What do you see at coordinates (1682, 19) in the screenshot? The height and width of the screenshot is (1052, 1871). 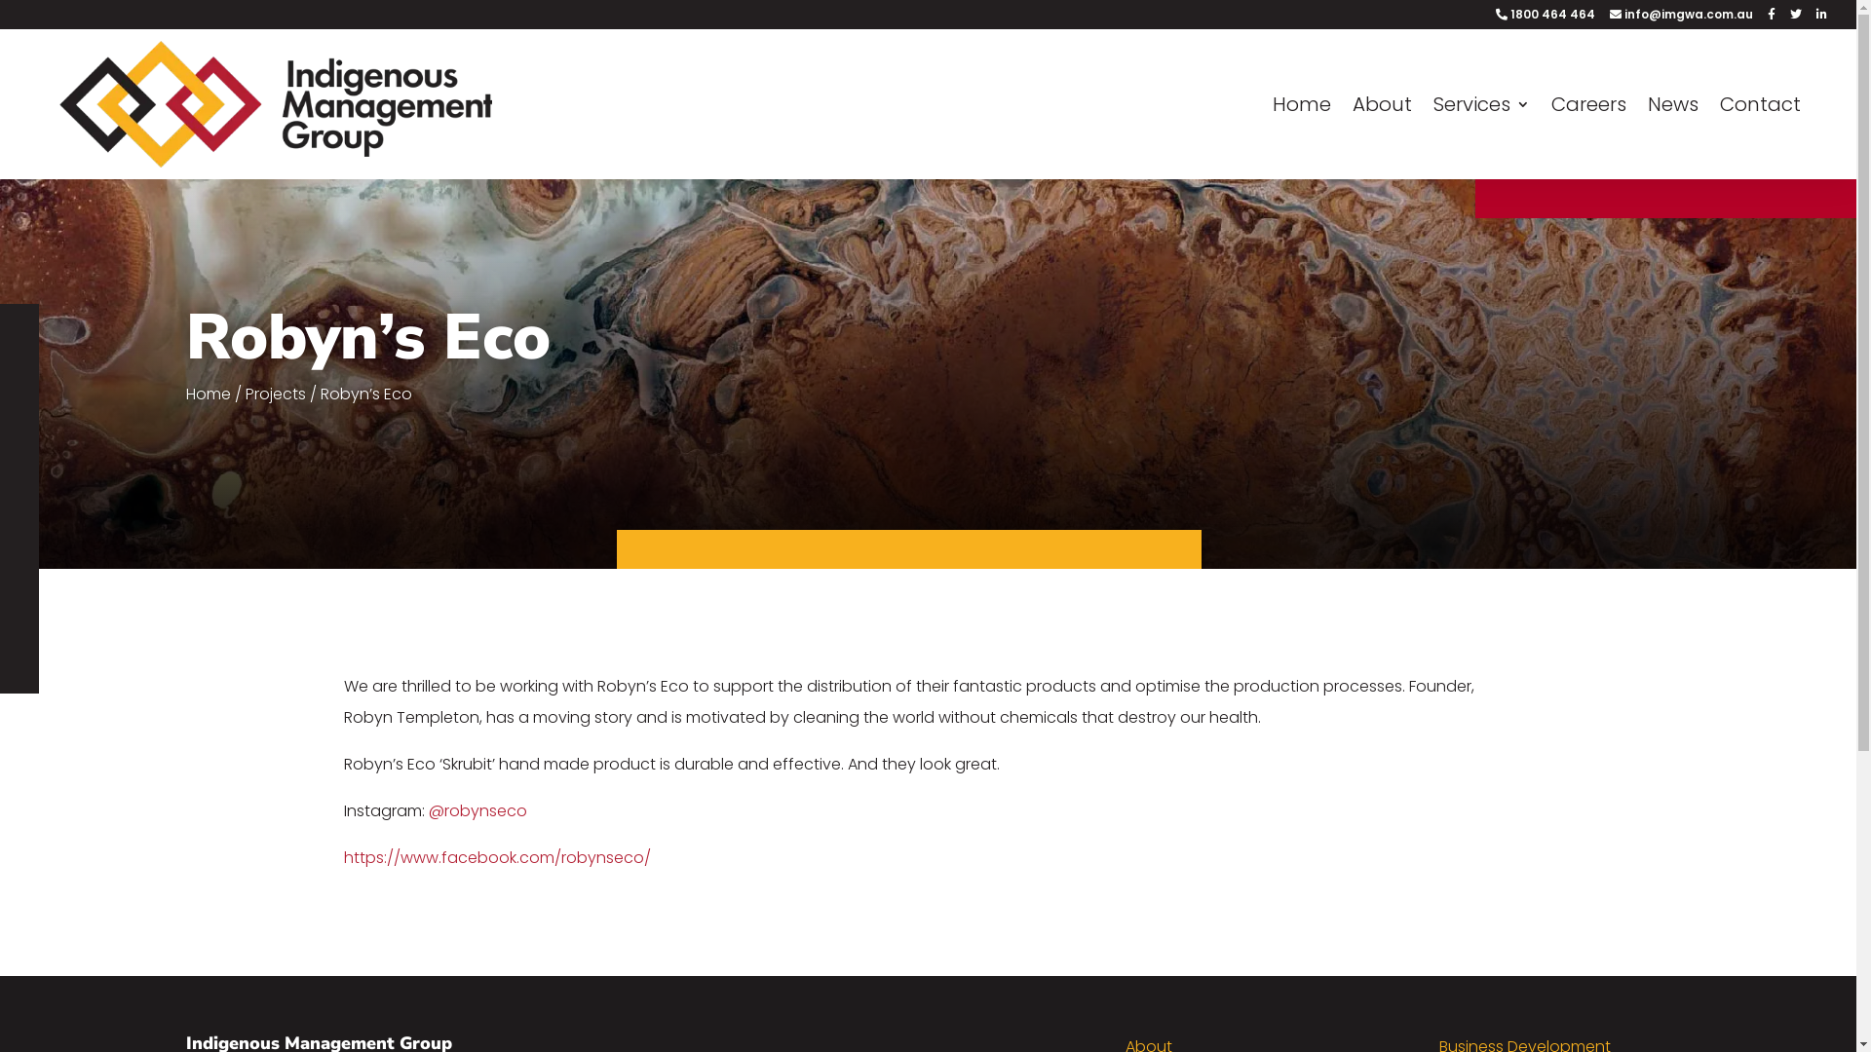 I see `info@imgwa.com.au` at bounding box center [1682, 19].